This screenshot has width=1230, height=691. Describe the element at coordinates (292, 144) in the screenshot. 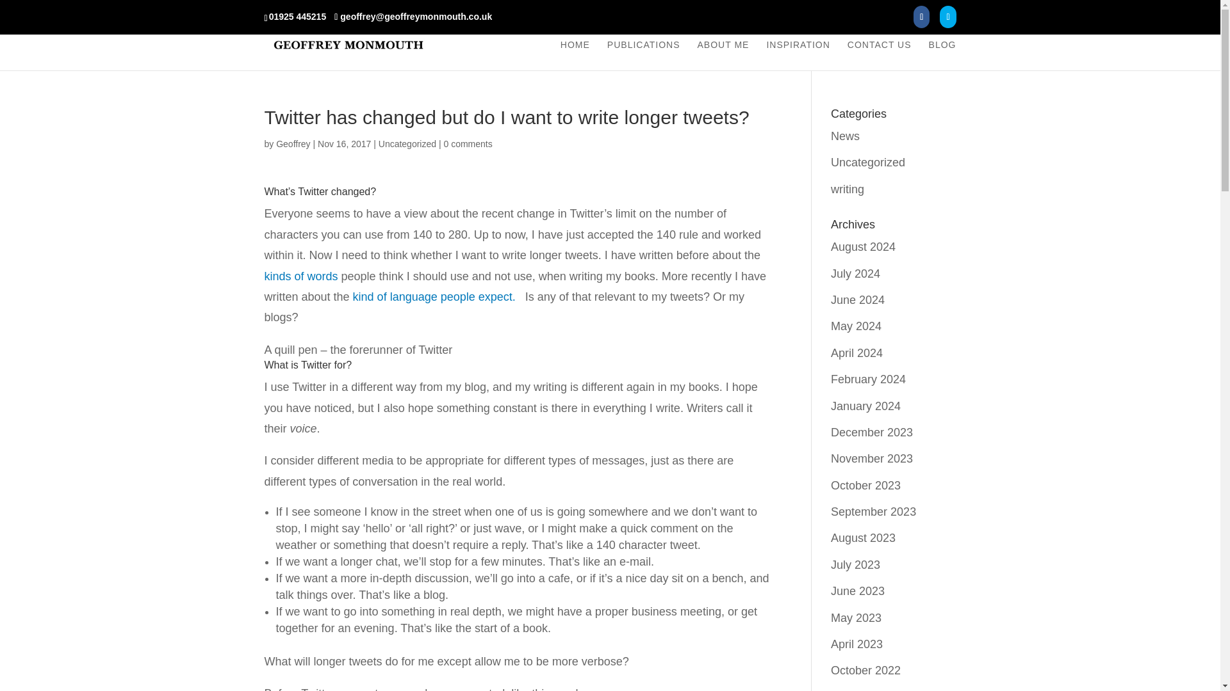

I see `Geoffrey` at that location.